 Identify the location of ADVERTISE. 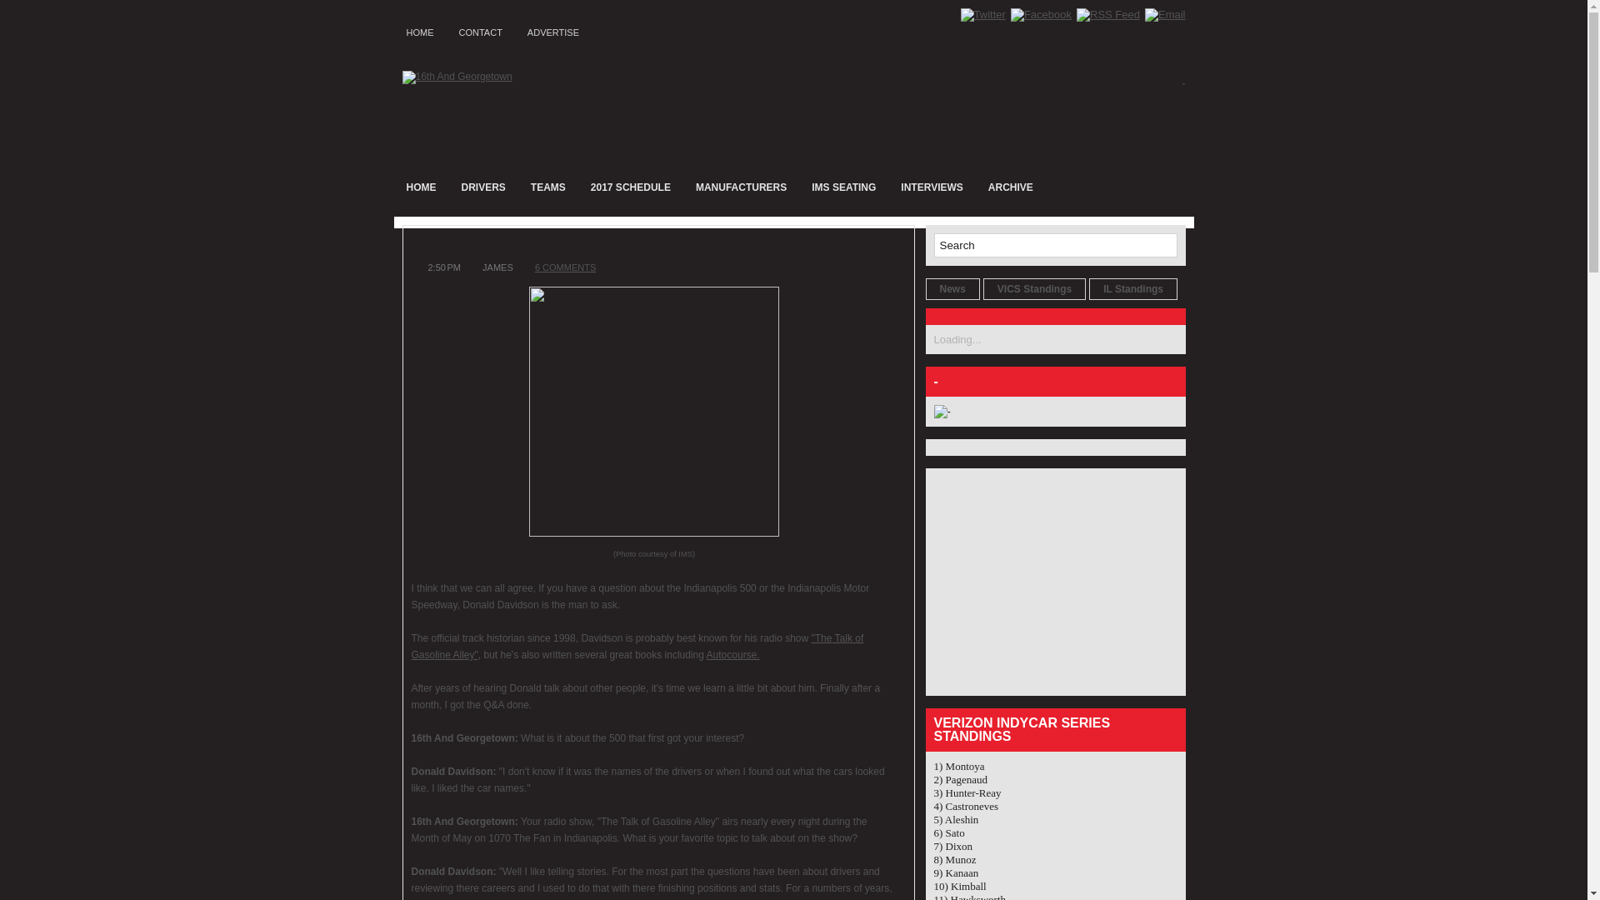
(553, 30).